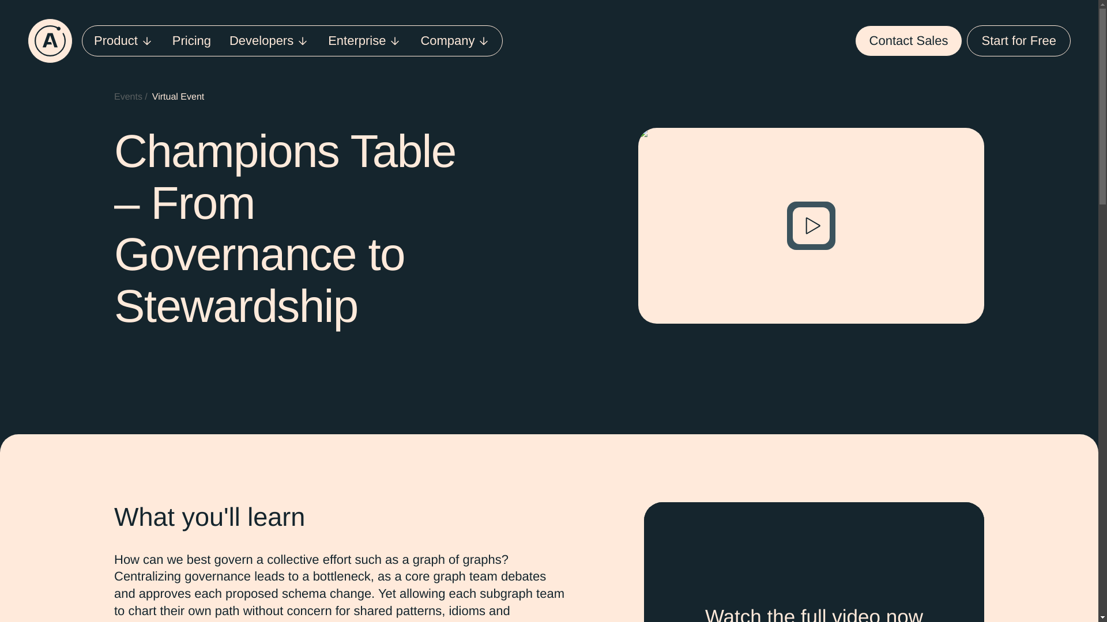 Image resolution: width=1107 pixels, height=622 pixels. Describe the element at coordinates (123, 40) in the screenshot. I see `Product` at that location.